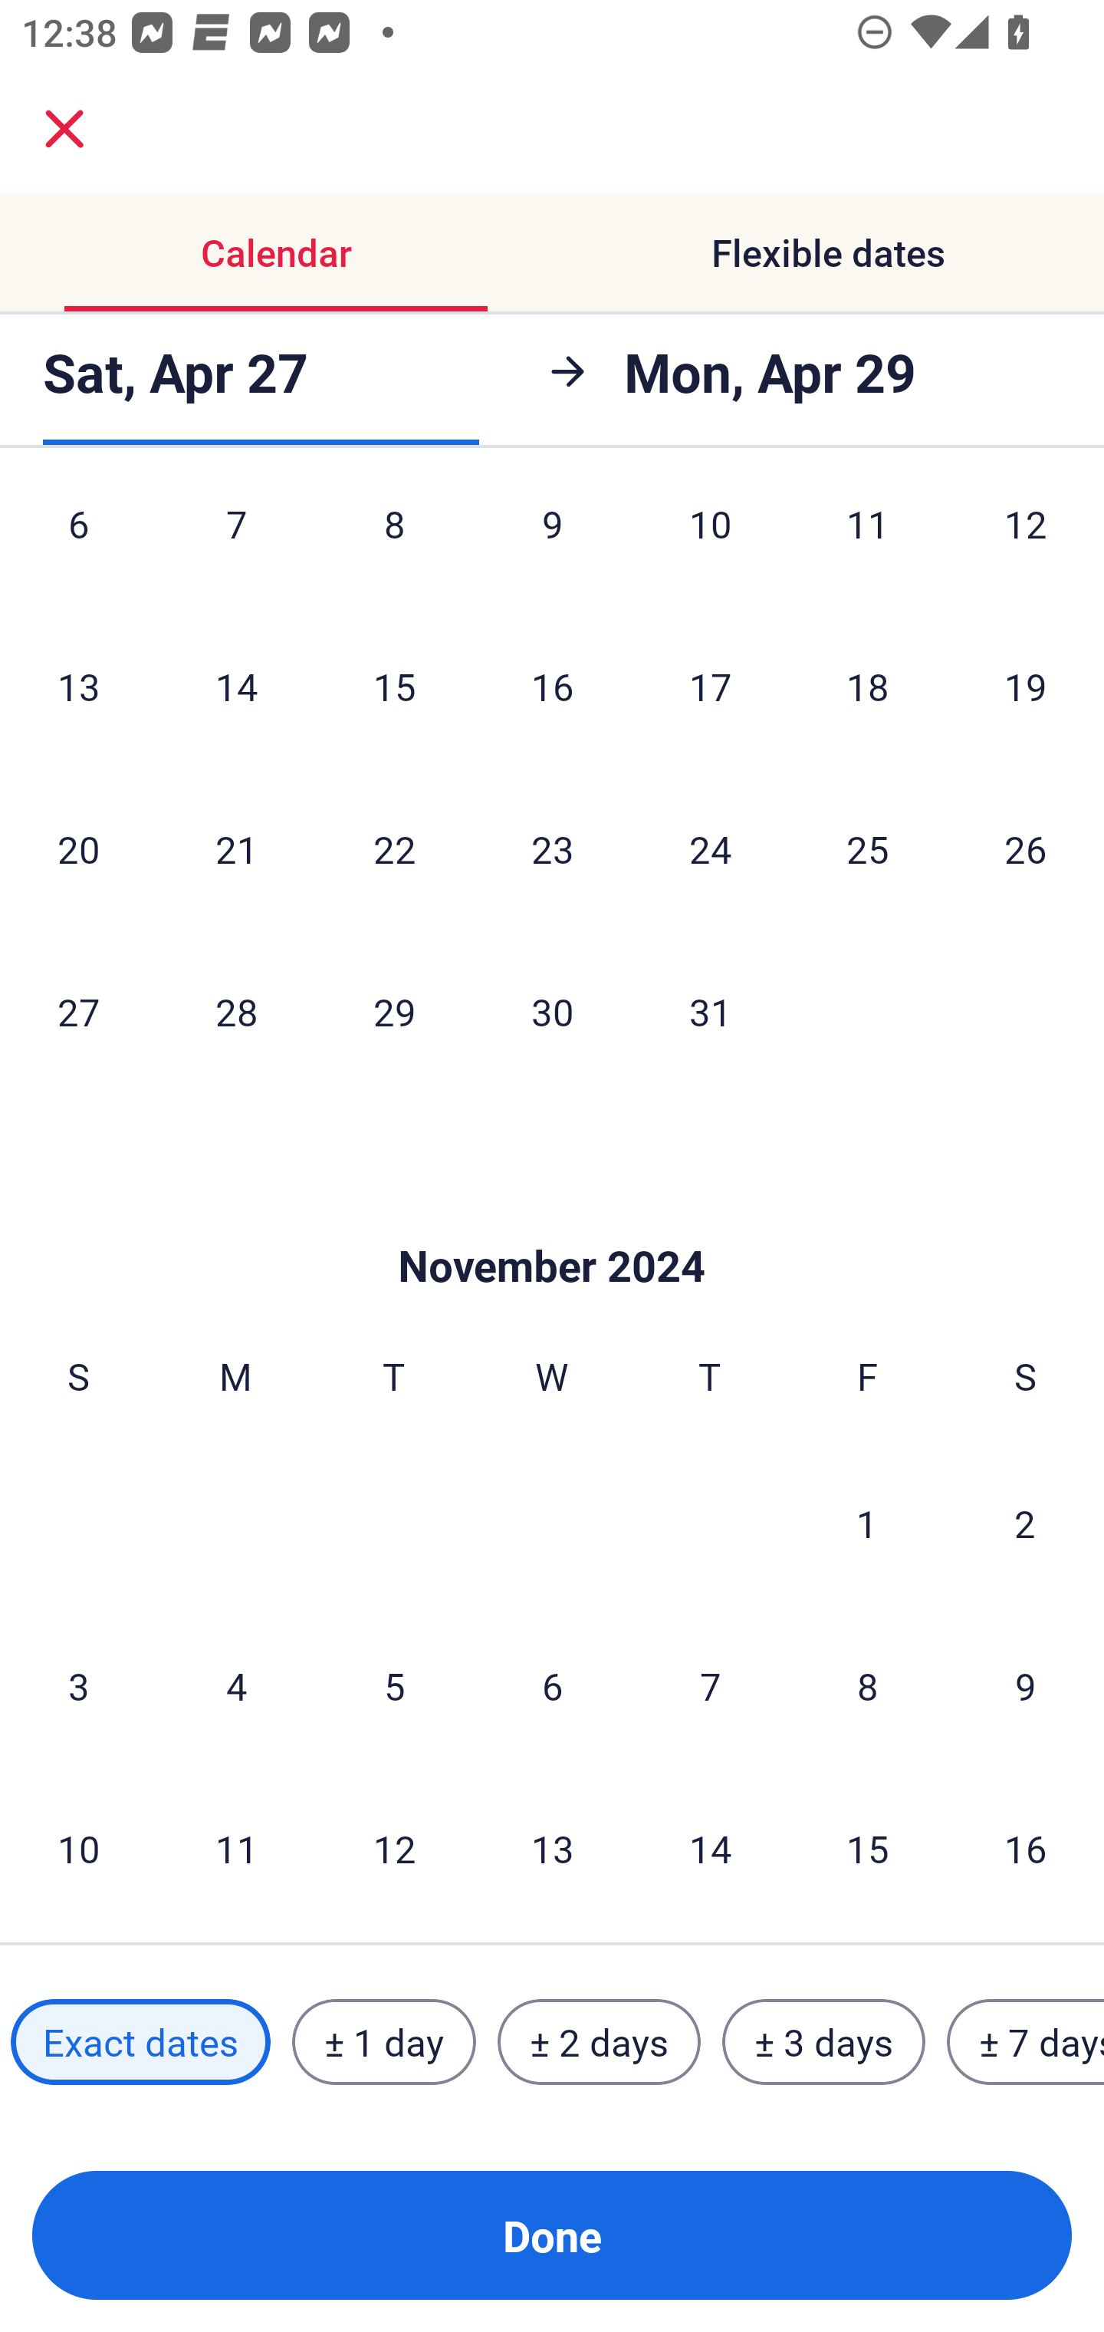  I want to click on 9 Saturday, November 9, 2024, so click(1026, 1686).